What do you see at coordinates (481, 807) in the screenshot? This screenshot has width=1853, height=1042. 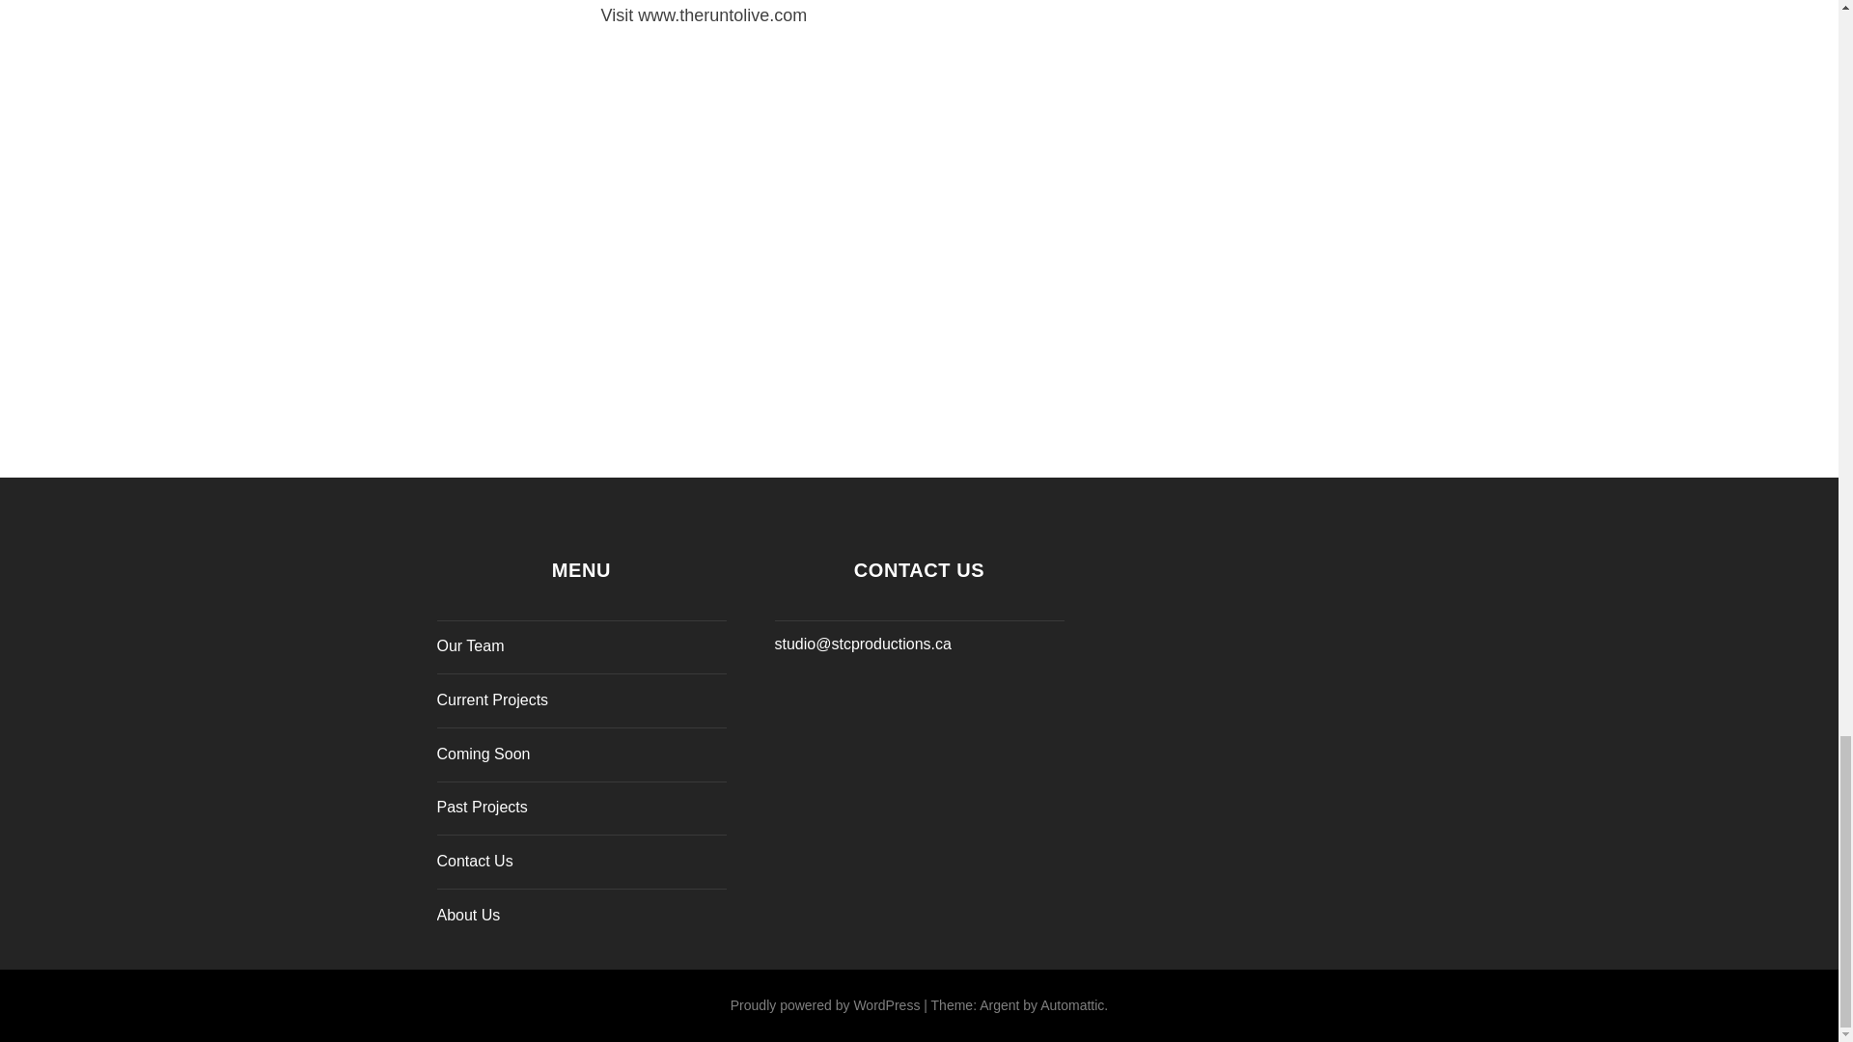 I see `Past Projects` at bounding box center [481, 807].